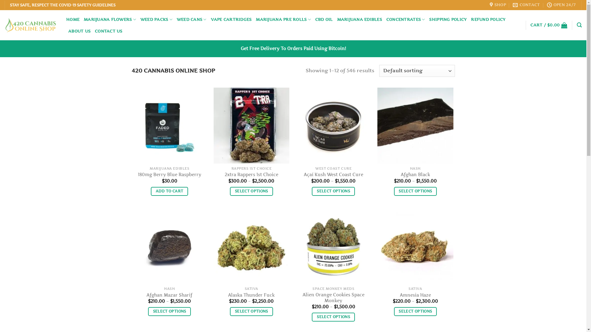 Image resolution: width=591 pixels, height=332 pixels. Describe the element at coordinates (251, 191) in the screenshot. I see `SELECT OPTIONS` at that location.